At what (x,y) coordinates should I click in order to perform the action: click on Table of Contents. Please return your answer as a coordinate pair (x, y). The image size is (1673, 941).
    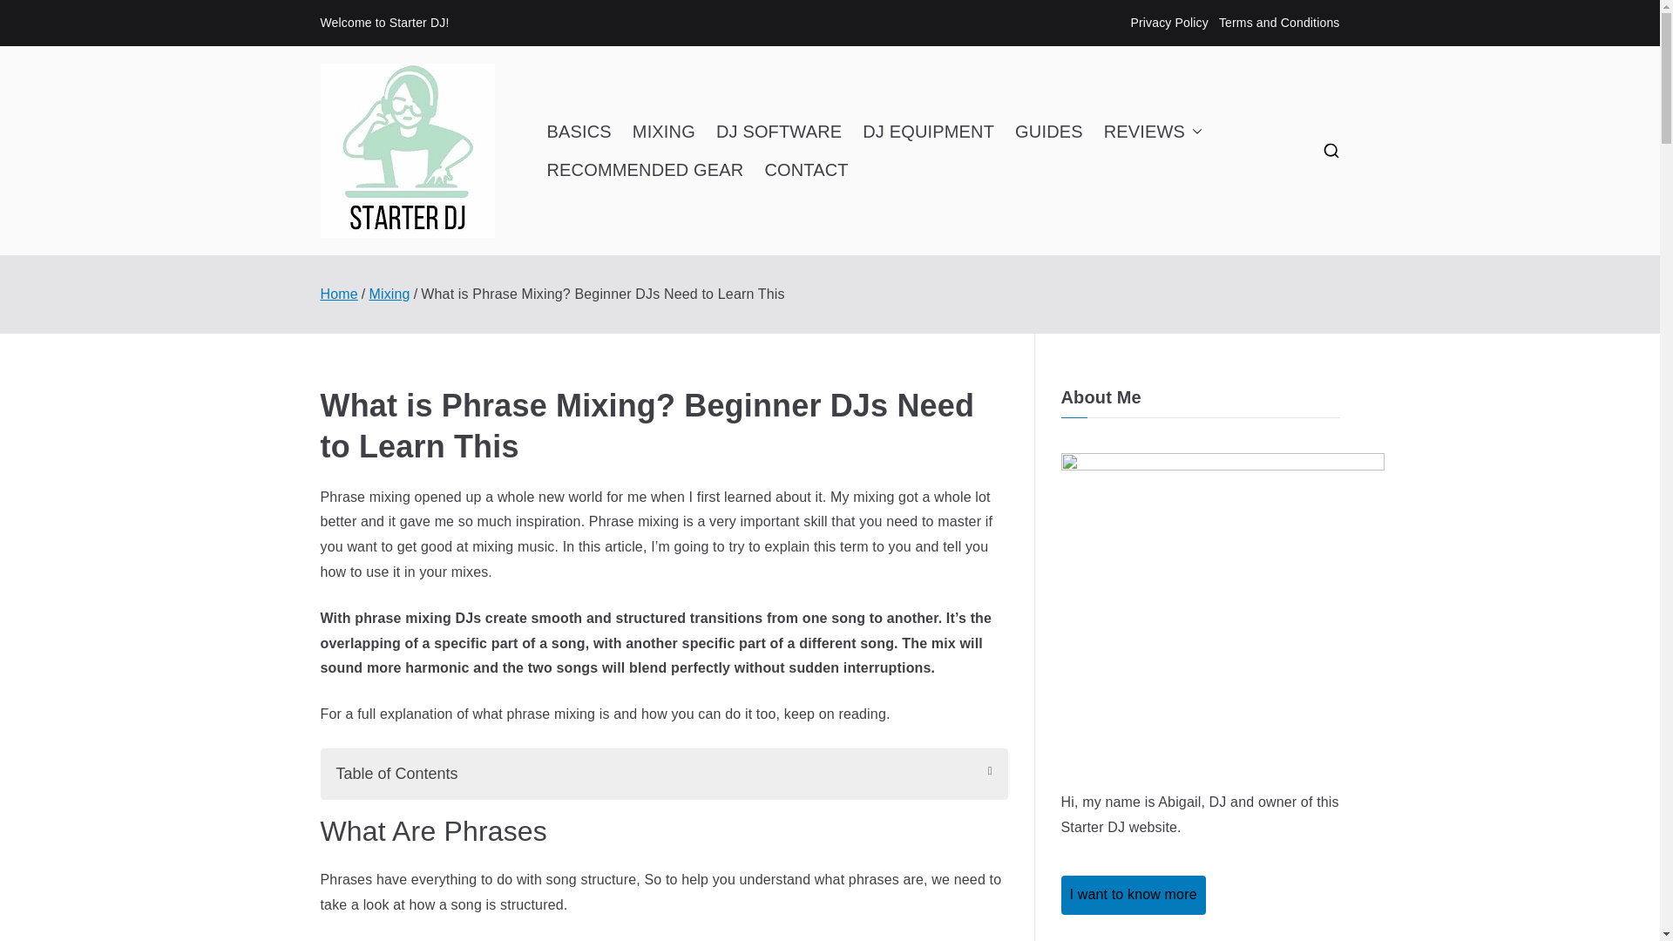
    Looking at the image, I should click on (664, 774).